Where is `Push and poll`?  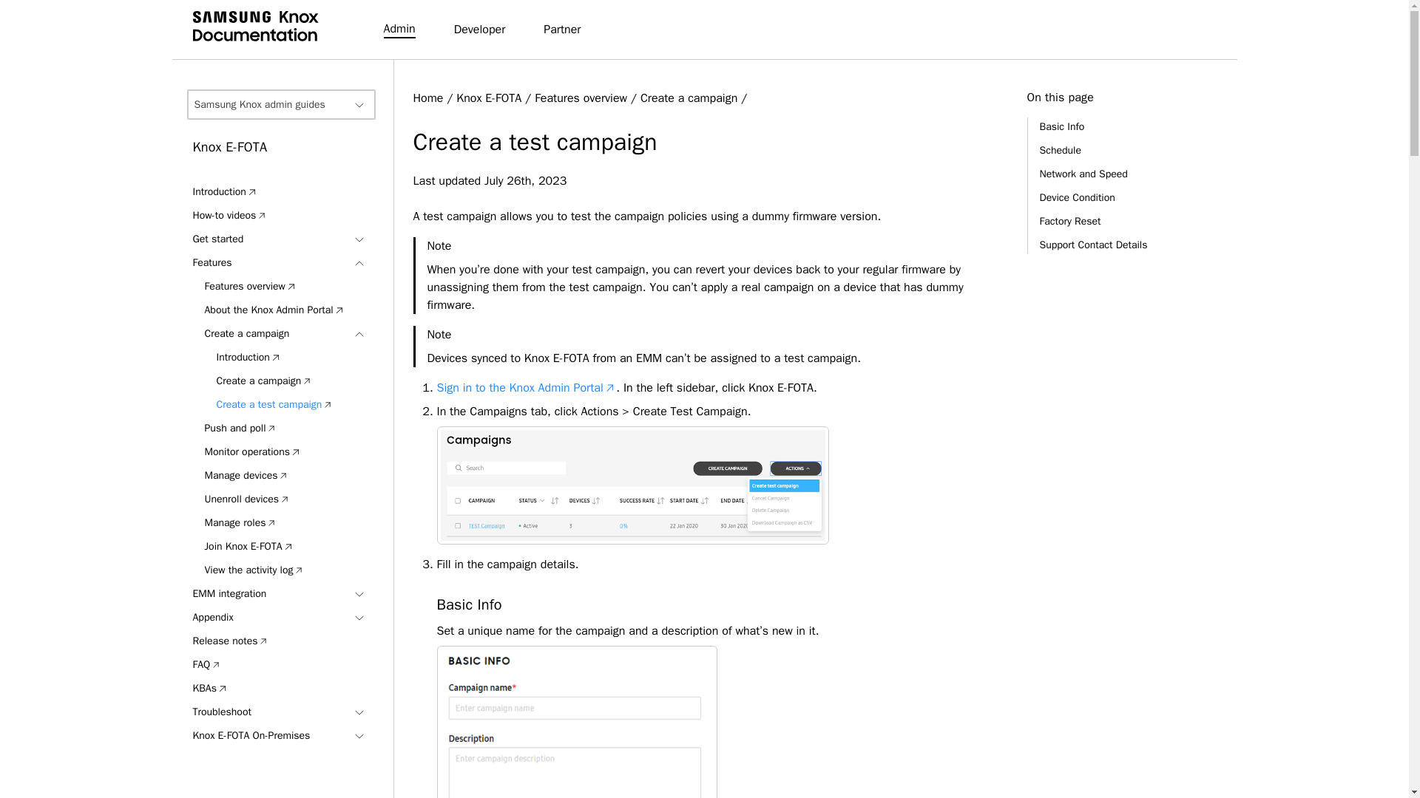 Push and poll is located at coordinates (240, 429).